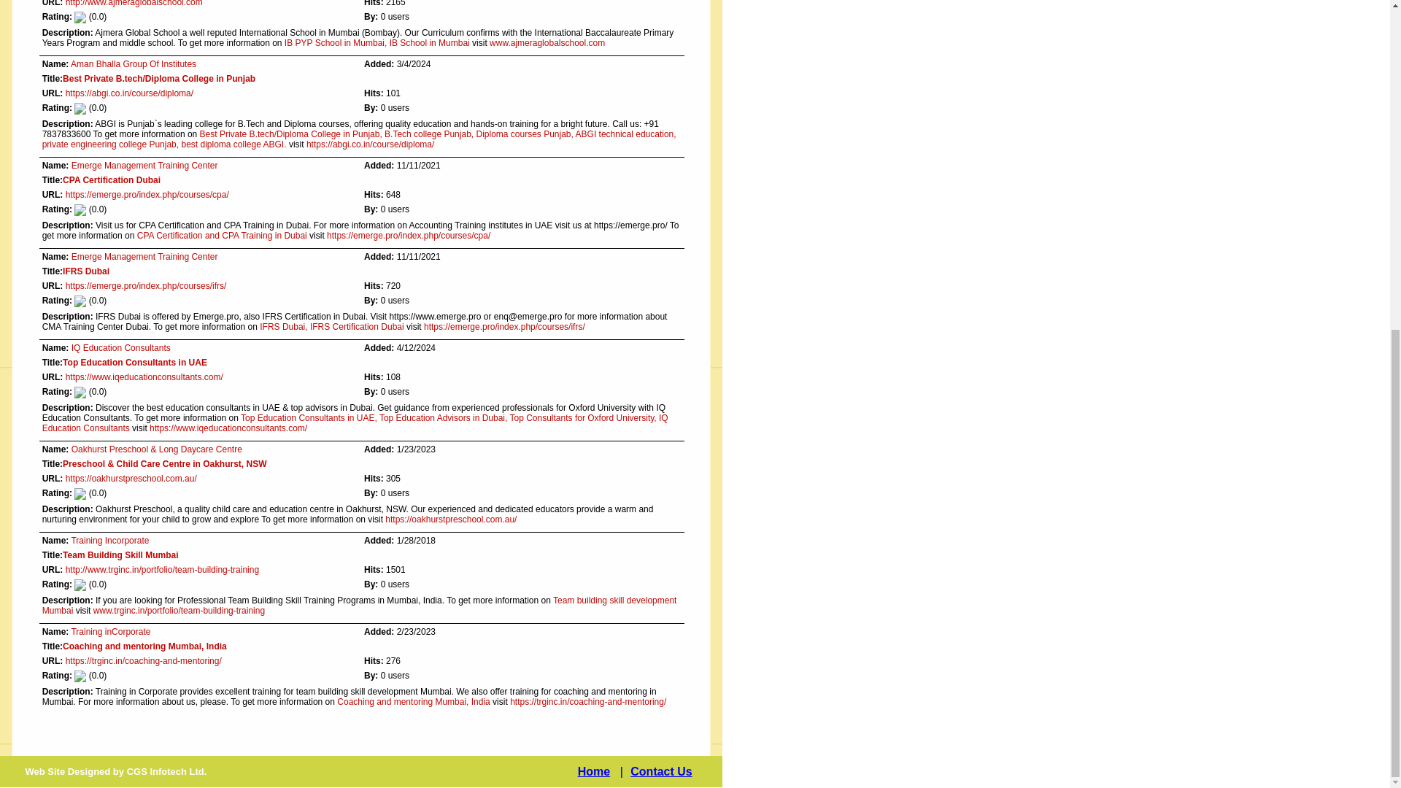  What do you see at coordinates (144, 256) in the screenshot?
I see `Emerge Management Training Center` at bounding box center [144, 256].